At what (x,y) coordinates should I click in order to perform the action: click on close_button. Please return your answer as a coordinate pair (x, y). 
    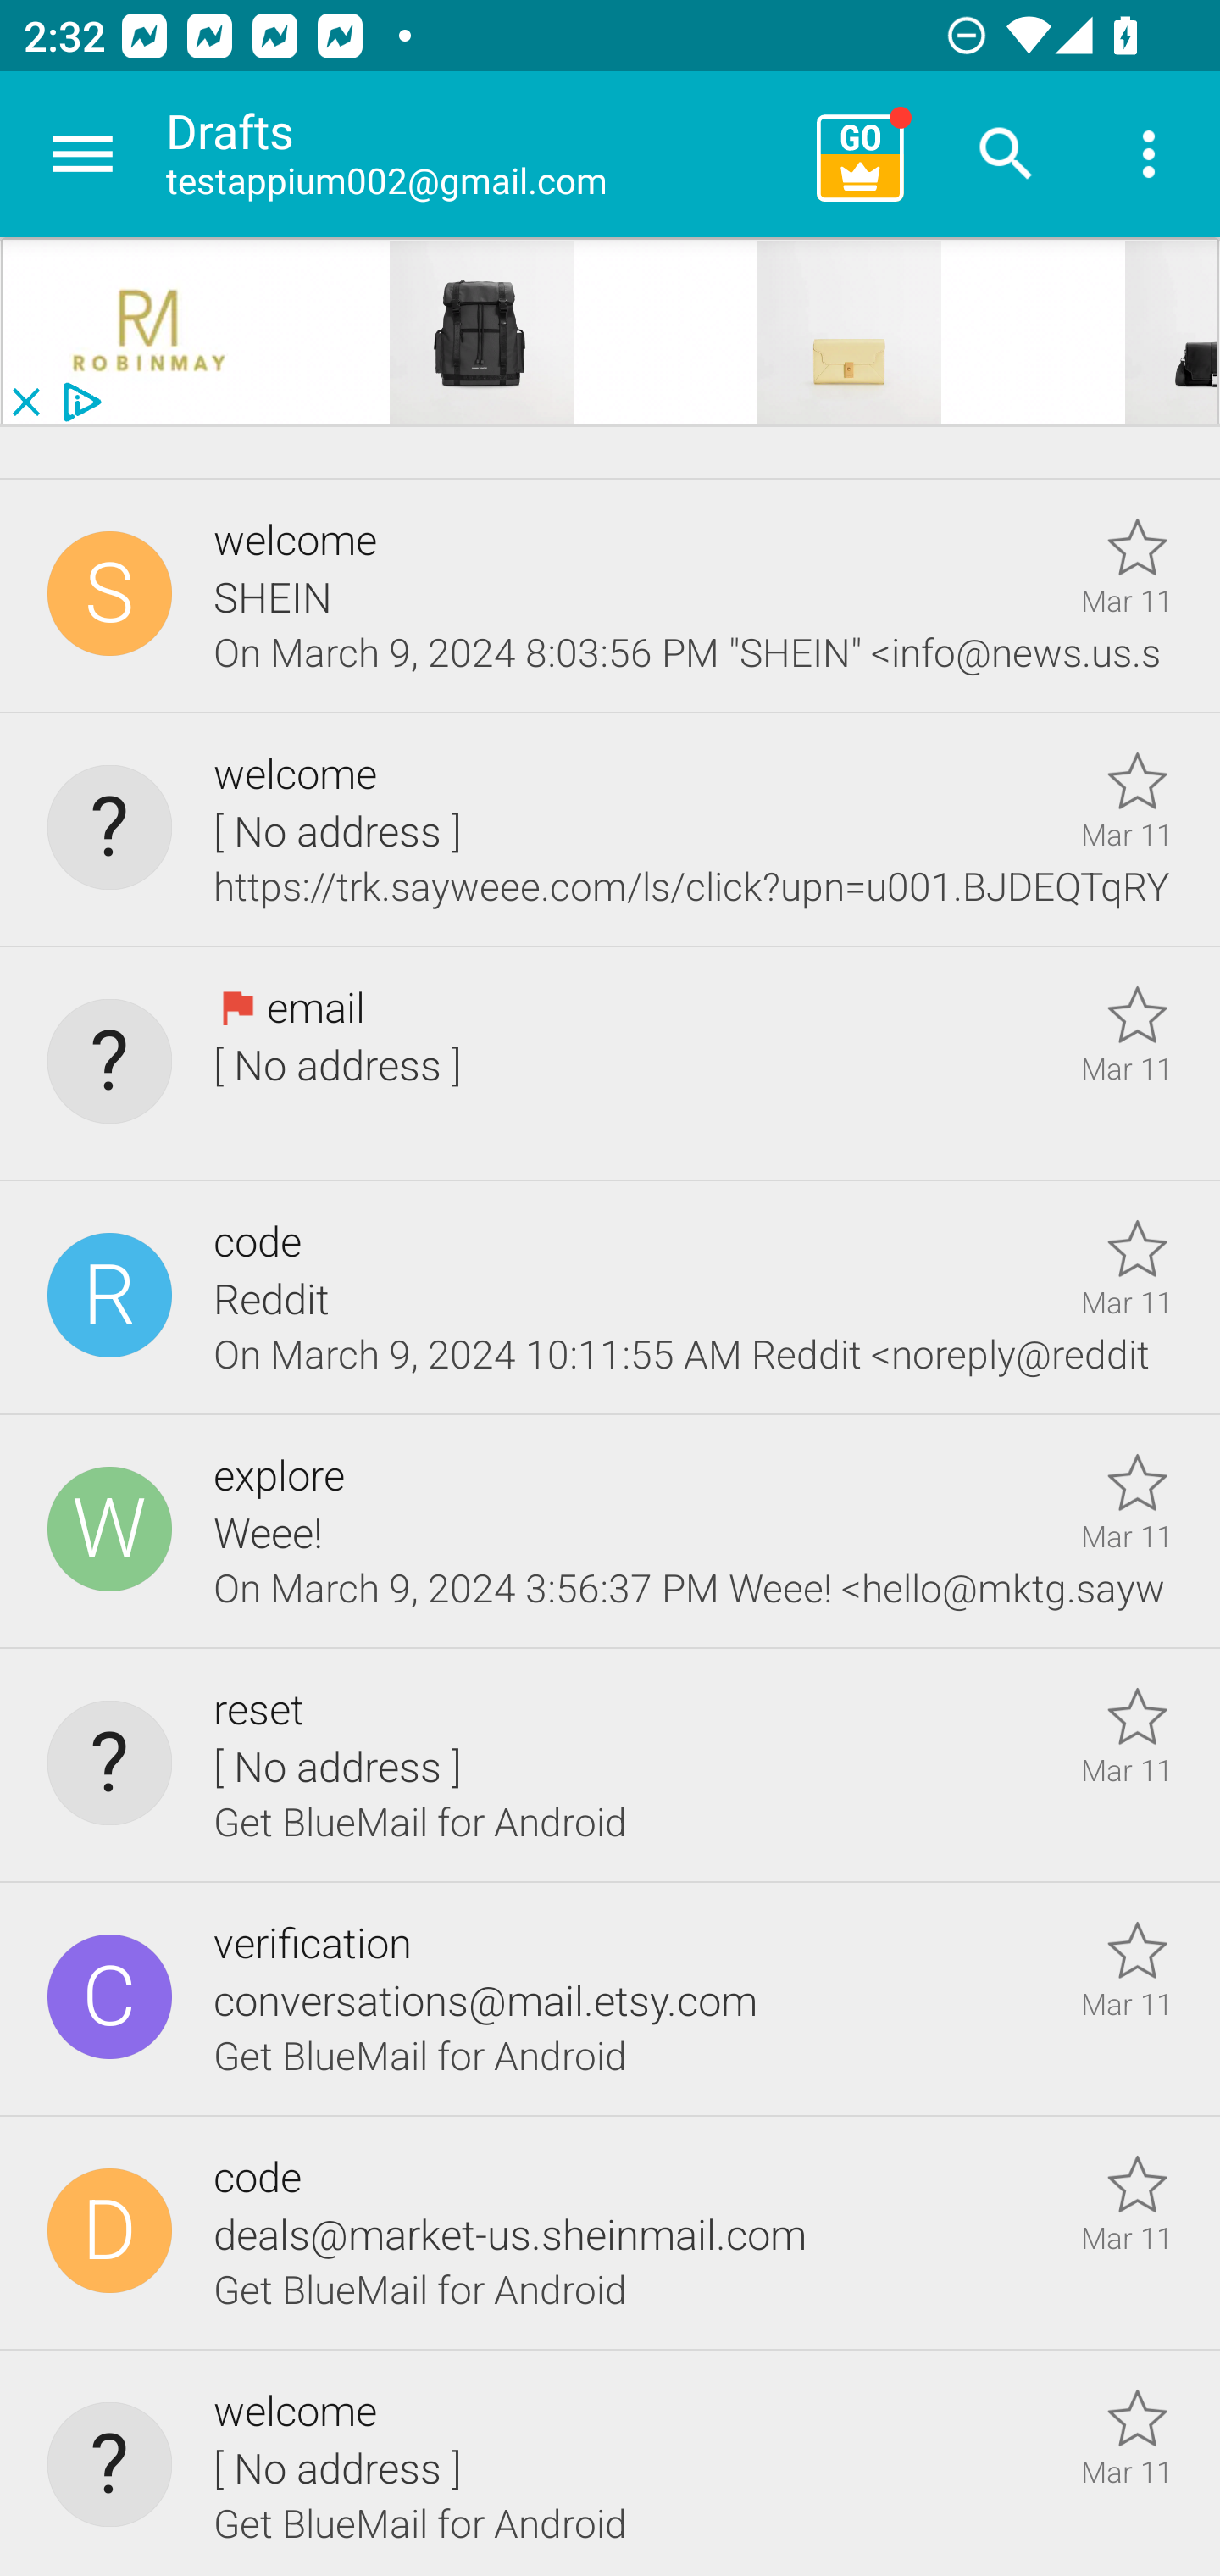
    Looking at the image, I should click on (25, 402).